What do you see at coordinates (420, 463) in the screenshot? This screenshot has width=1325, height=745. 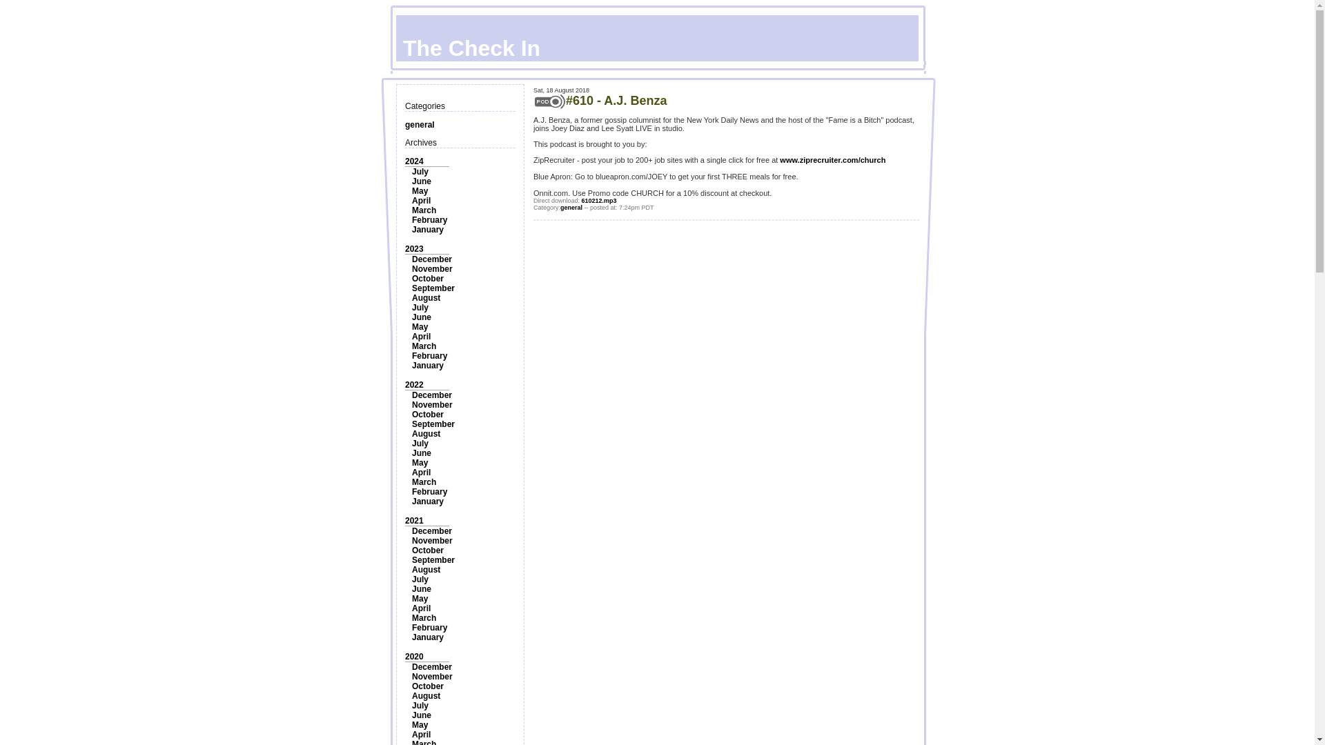 I see `May` at bounding box center [420, 463].